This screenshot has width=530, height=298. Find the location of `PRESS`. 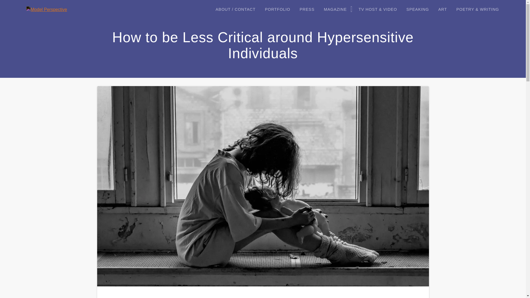

PRESS is located at coordinates (307, 9).